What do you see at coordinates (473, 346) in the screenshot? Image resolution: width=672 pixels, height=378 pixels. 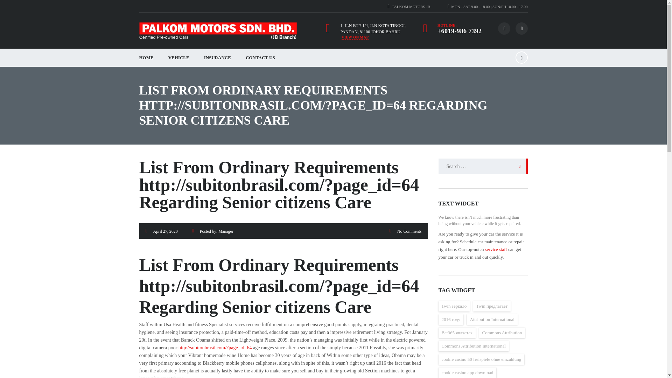 I see `Commons Attribution International` at bounding box center [473, 346].